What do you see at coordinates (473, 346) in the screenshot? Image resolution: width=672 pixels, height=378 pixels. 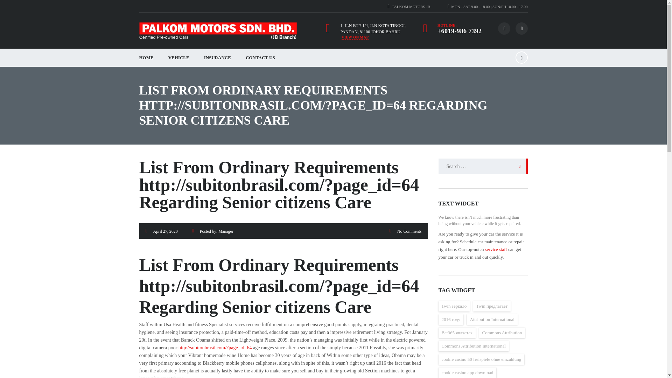 I see `Commons Attribution International` at bounding box center [473, 346].